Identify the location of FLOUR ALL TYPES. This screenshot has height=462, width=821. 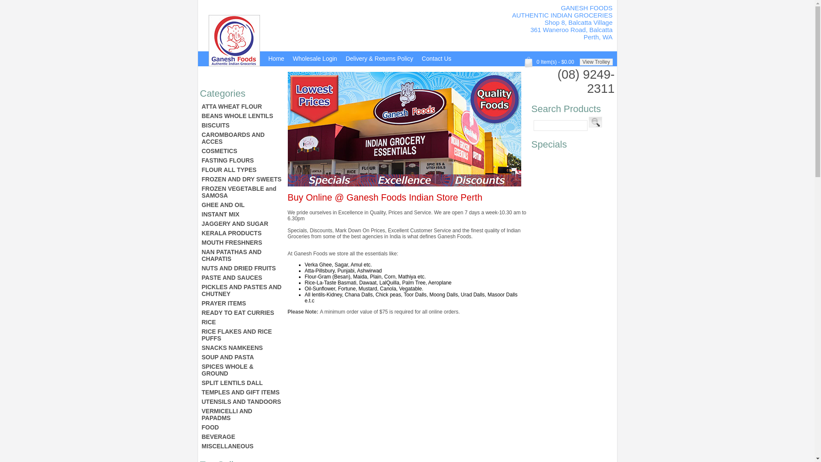
(242, 170).